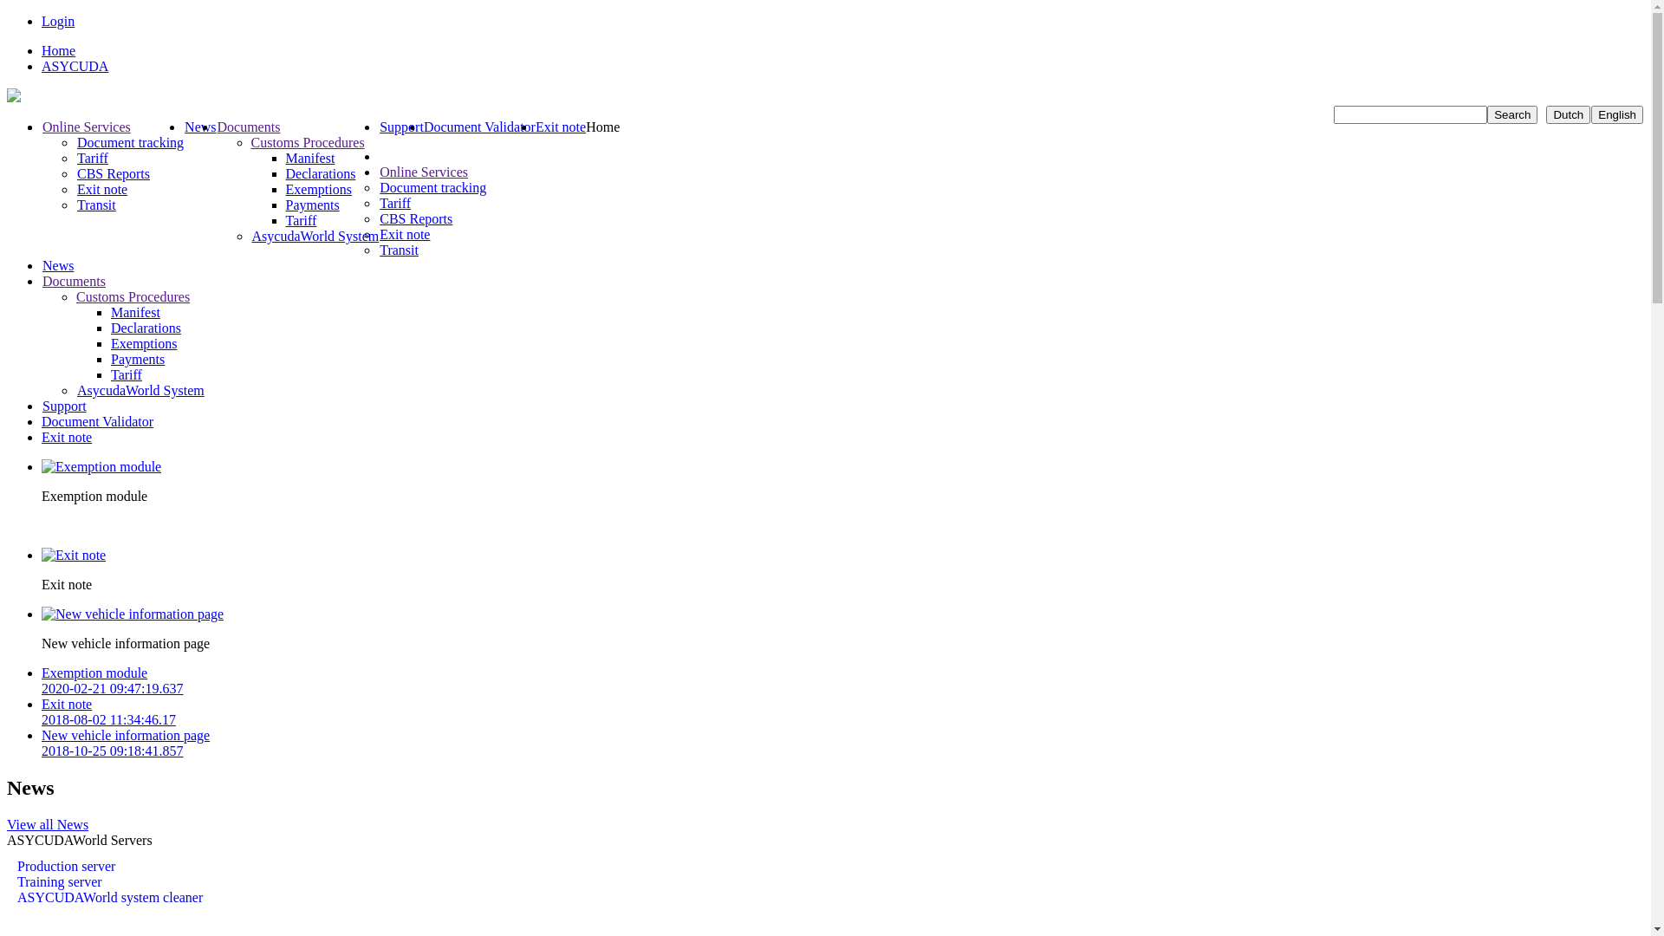 This screenshot has width=1664, height=936. Describe the element at coordinates (58, 21) in the screenshot. I see `Login` at that location.